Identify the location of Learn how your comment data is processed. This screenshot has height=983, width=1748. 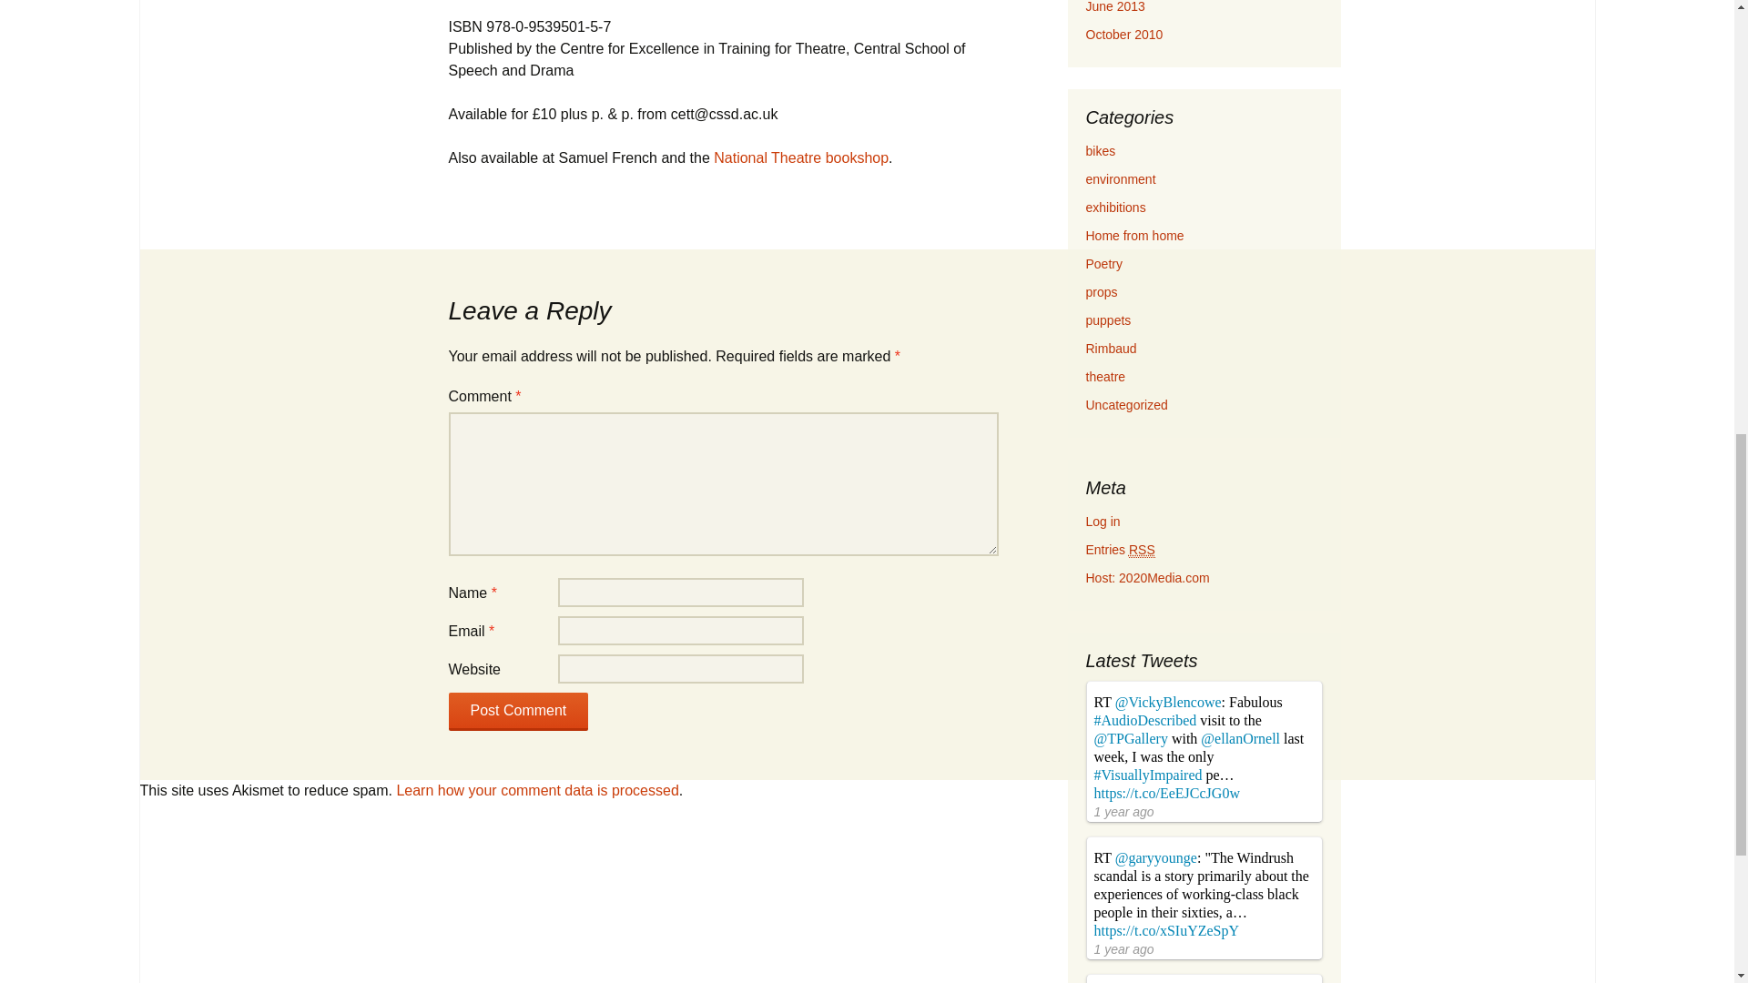
(537, 790).